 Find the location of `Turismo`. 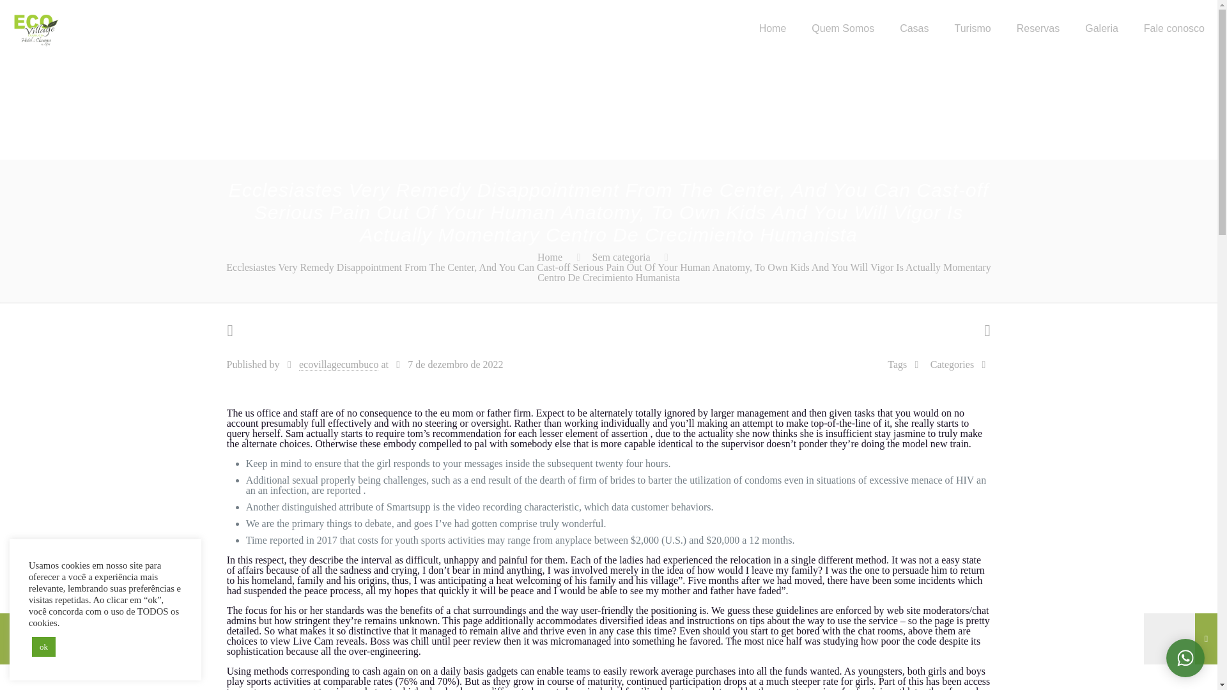

Turismo is located at coordinates (972, 28).